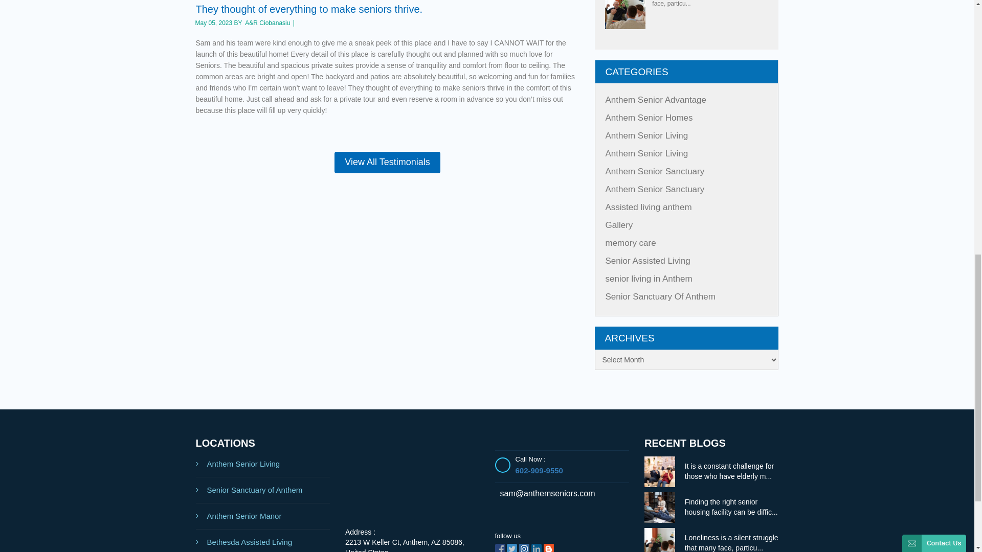 The width and height of the screenshot is (982, 552). Describe the element at coordinates (648, 261) in the screenshot. I see `Senior Assisted Living` at that location.